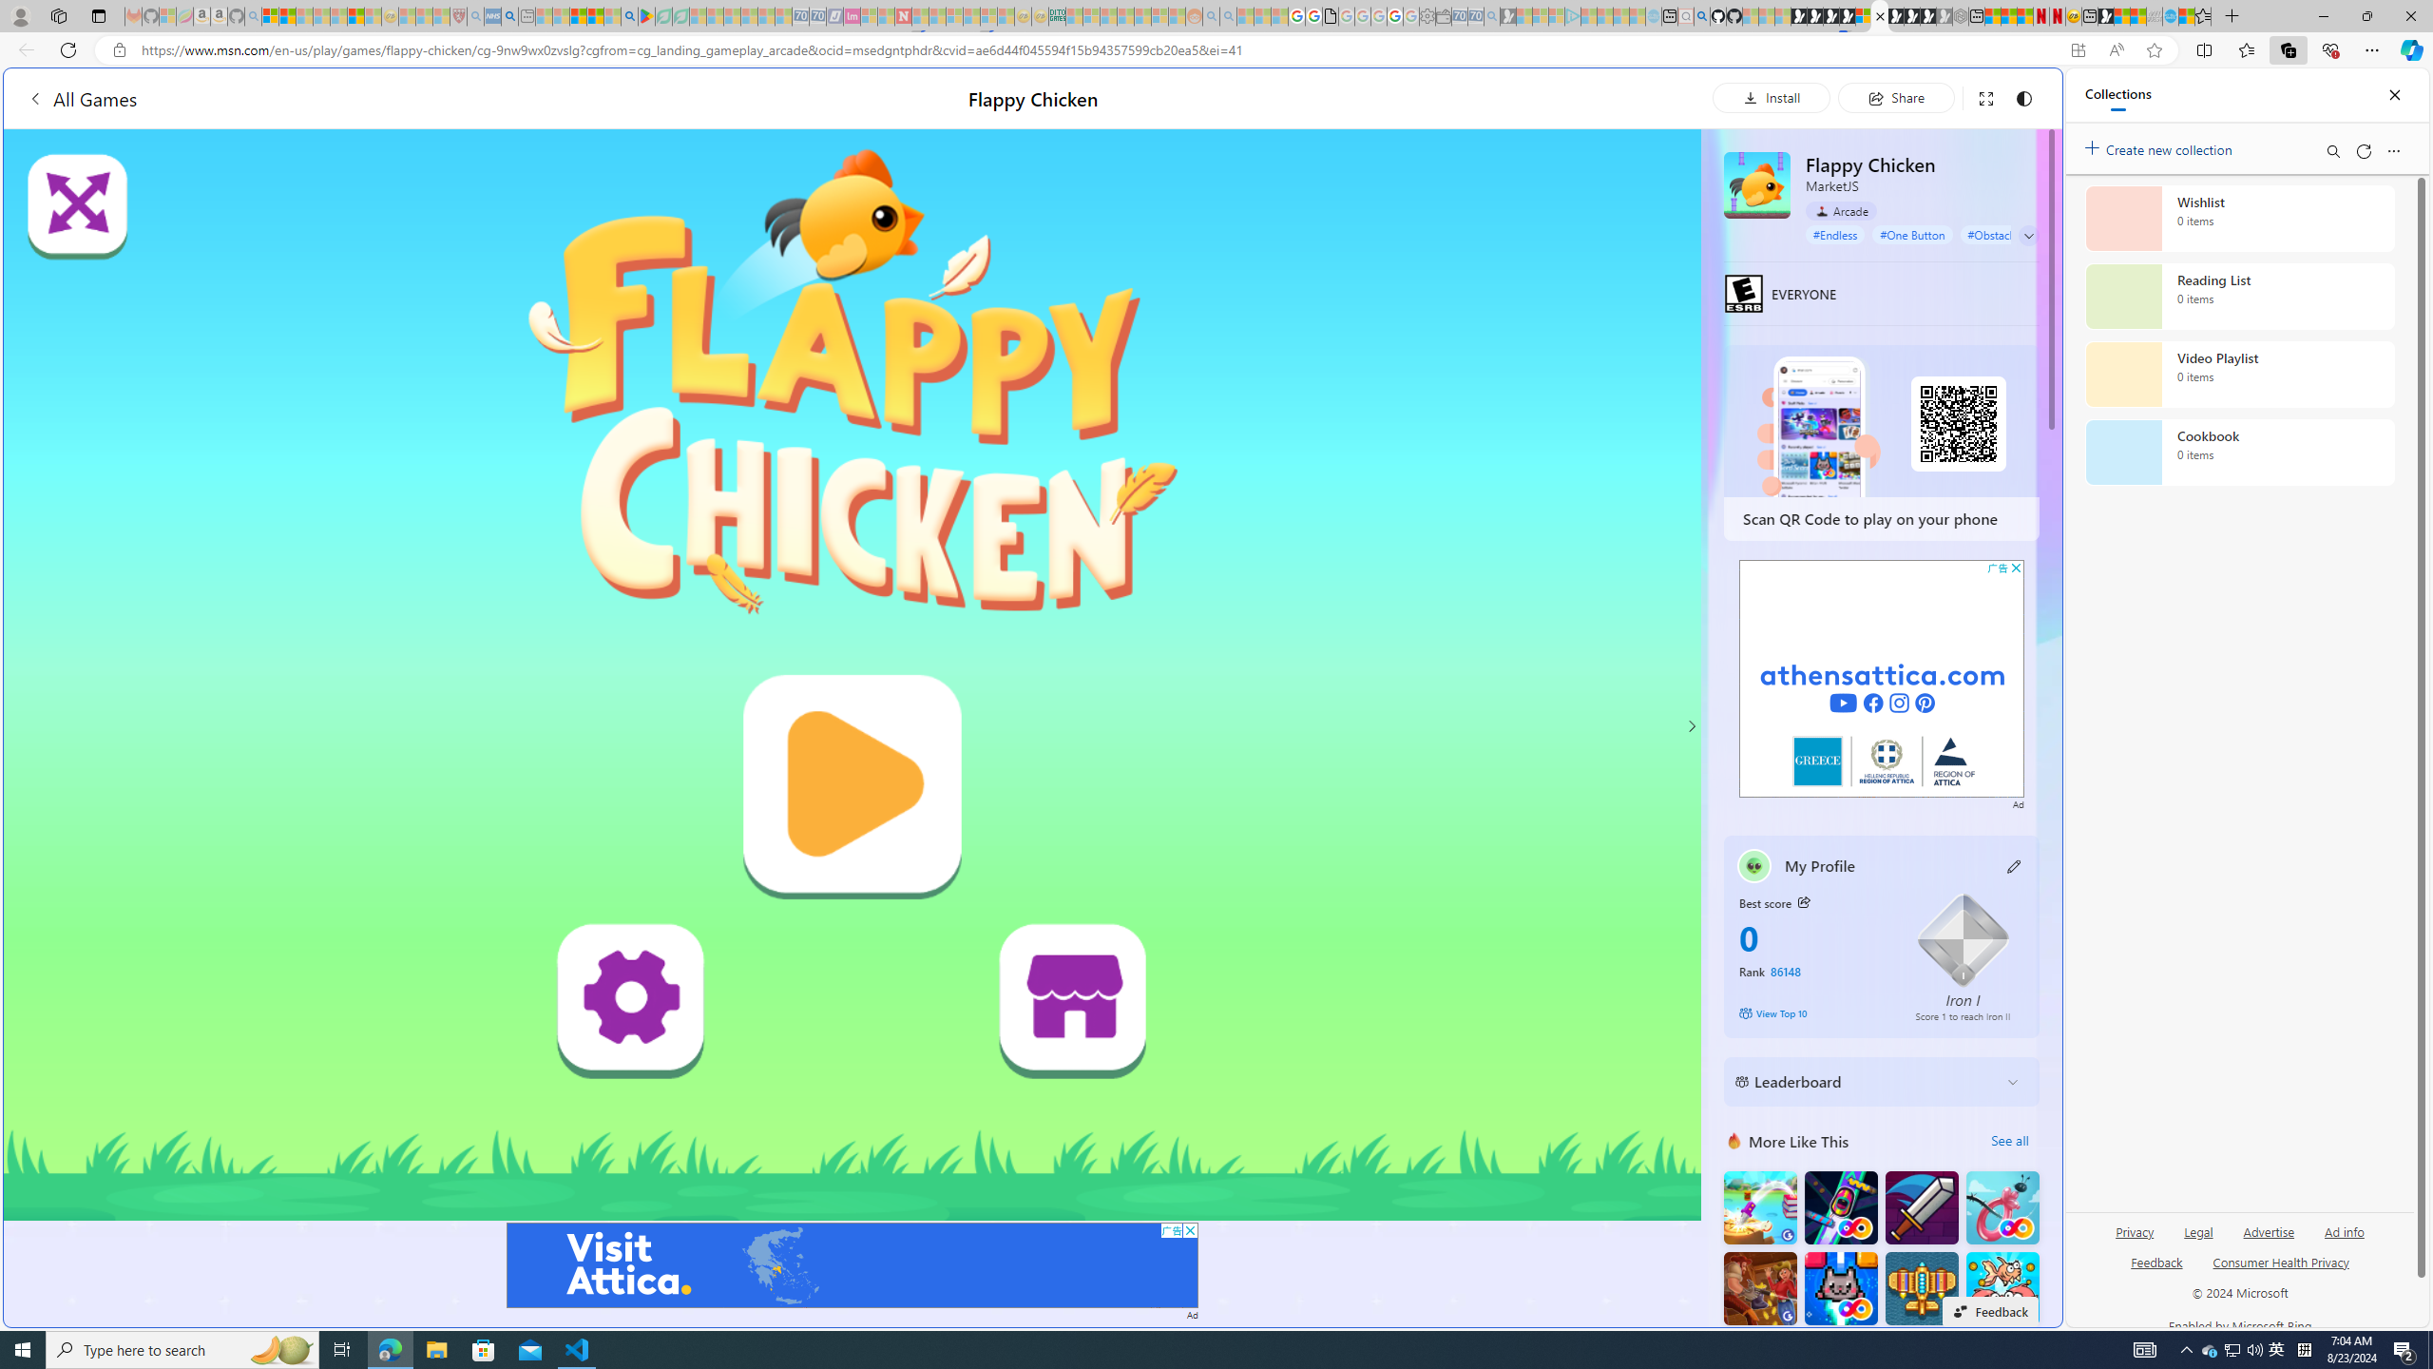 This screenshot has width=2433, height=1369. What do you see at coordinates (1758, 184) in the screenshot?
I see `Flappy Chicken` at bounding box center [1758, 184].